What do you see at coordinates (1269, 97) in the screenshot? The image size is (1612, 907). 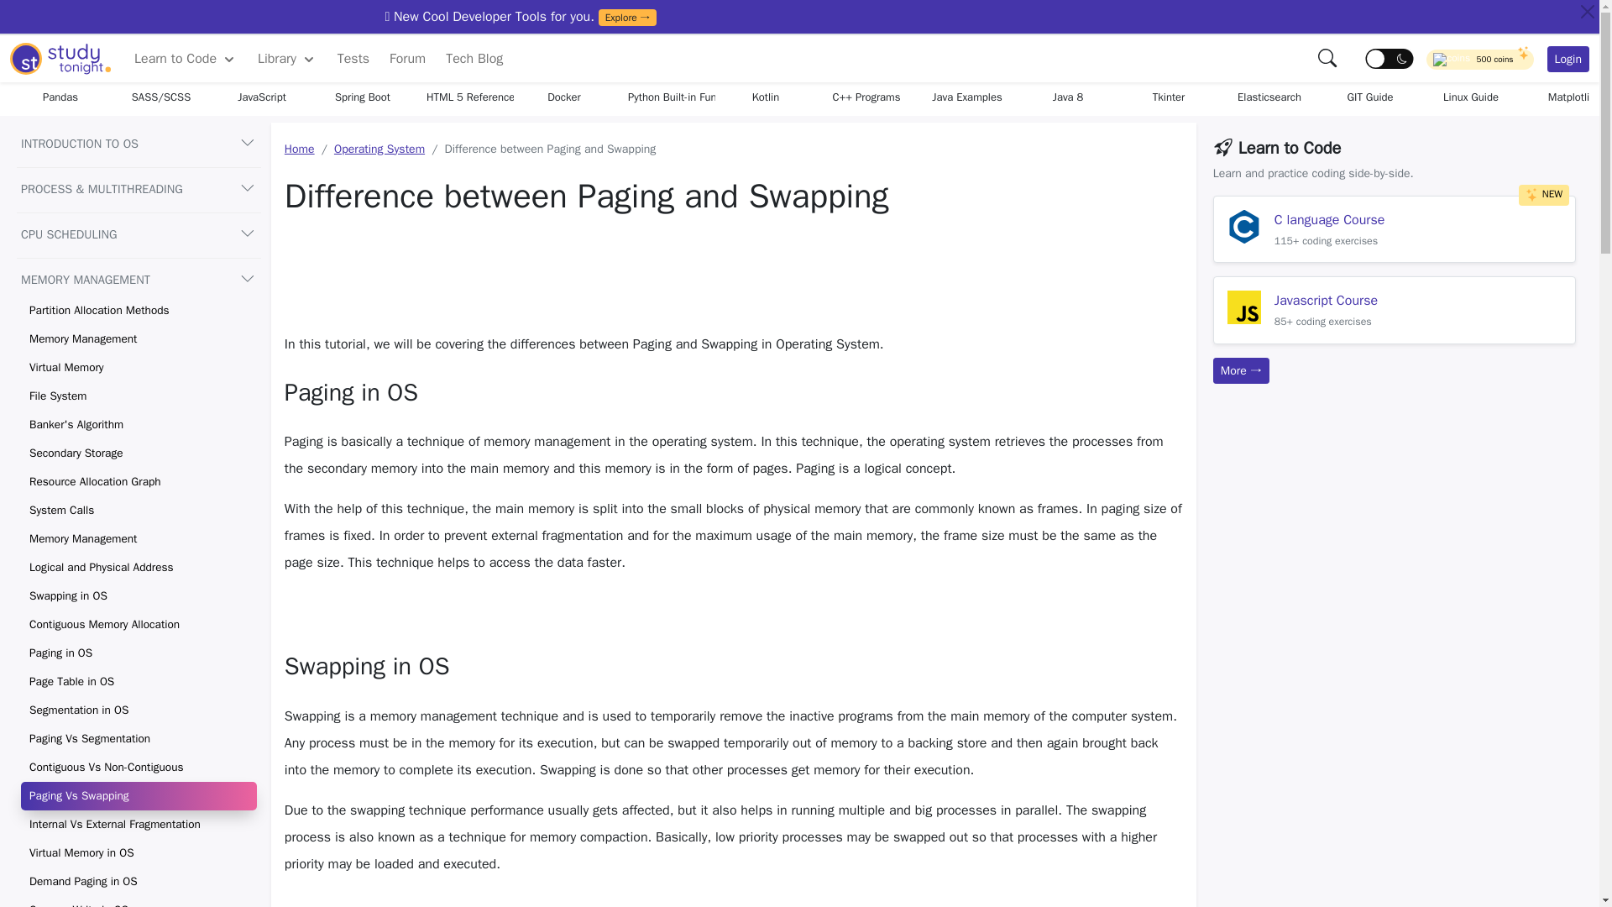 I see `Elasticsearch` at bounding box center [1269, 97].